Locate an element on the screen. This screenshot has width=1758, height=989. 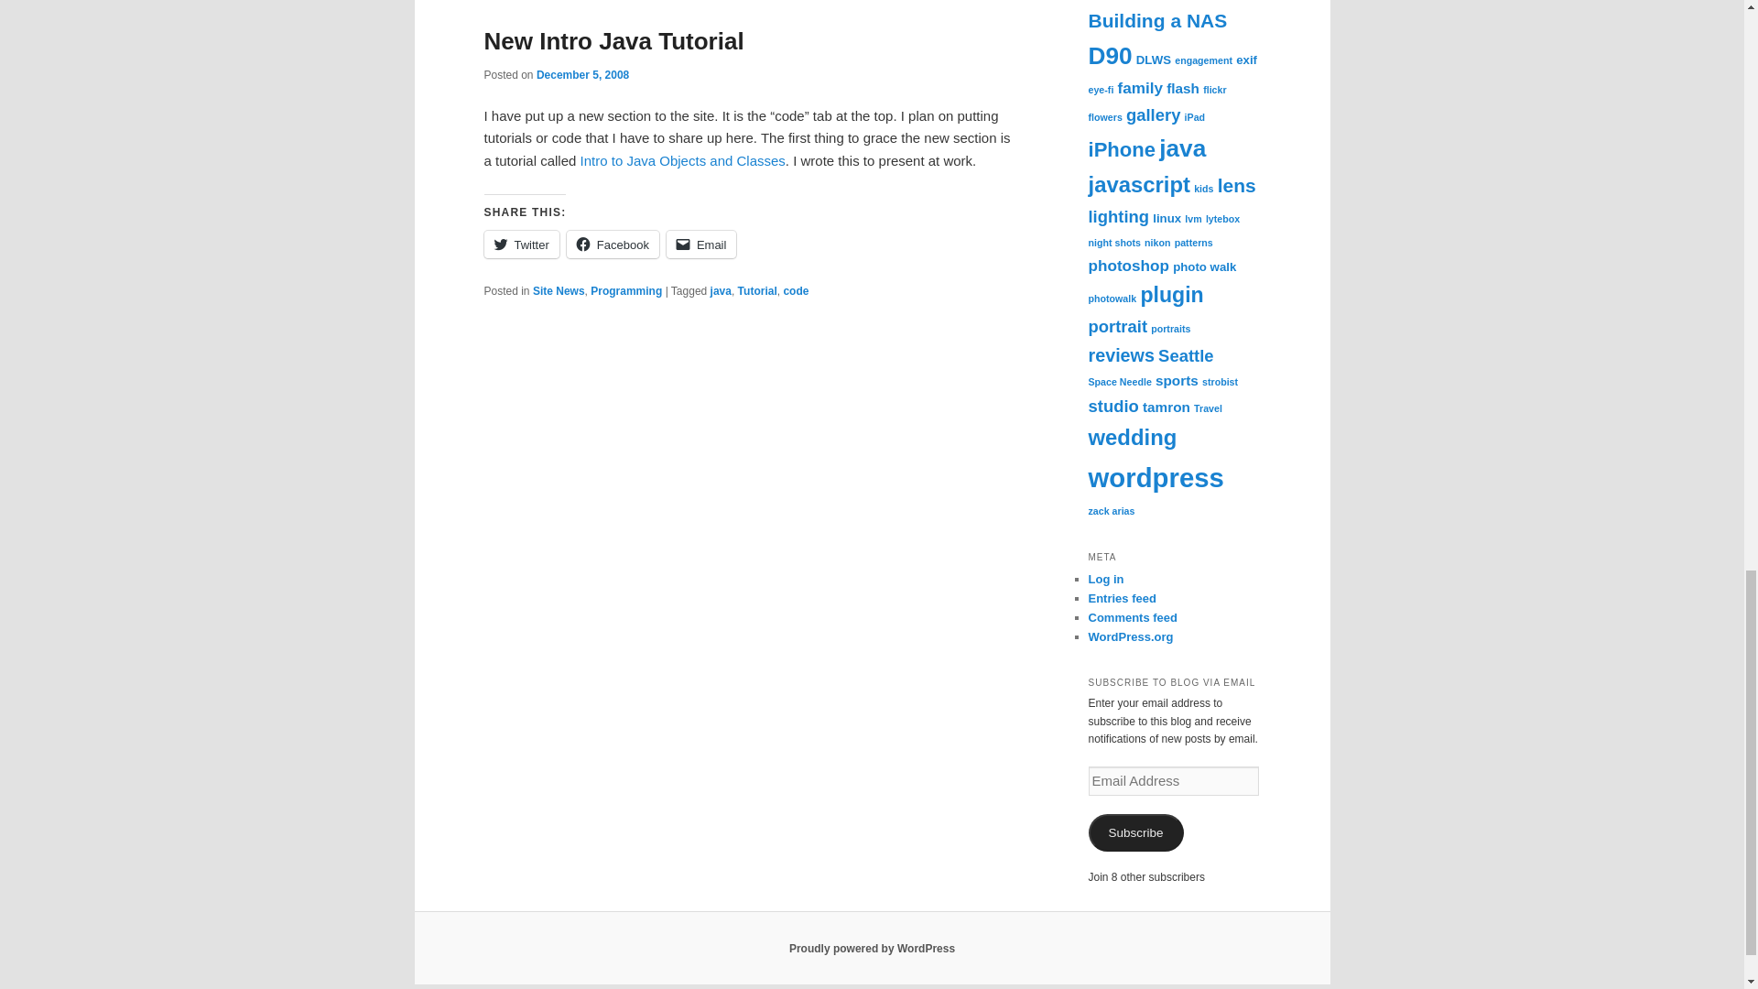
Site News is located at coordinates (559, 291).